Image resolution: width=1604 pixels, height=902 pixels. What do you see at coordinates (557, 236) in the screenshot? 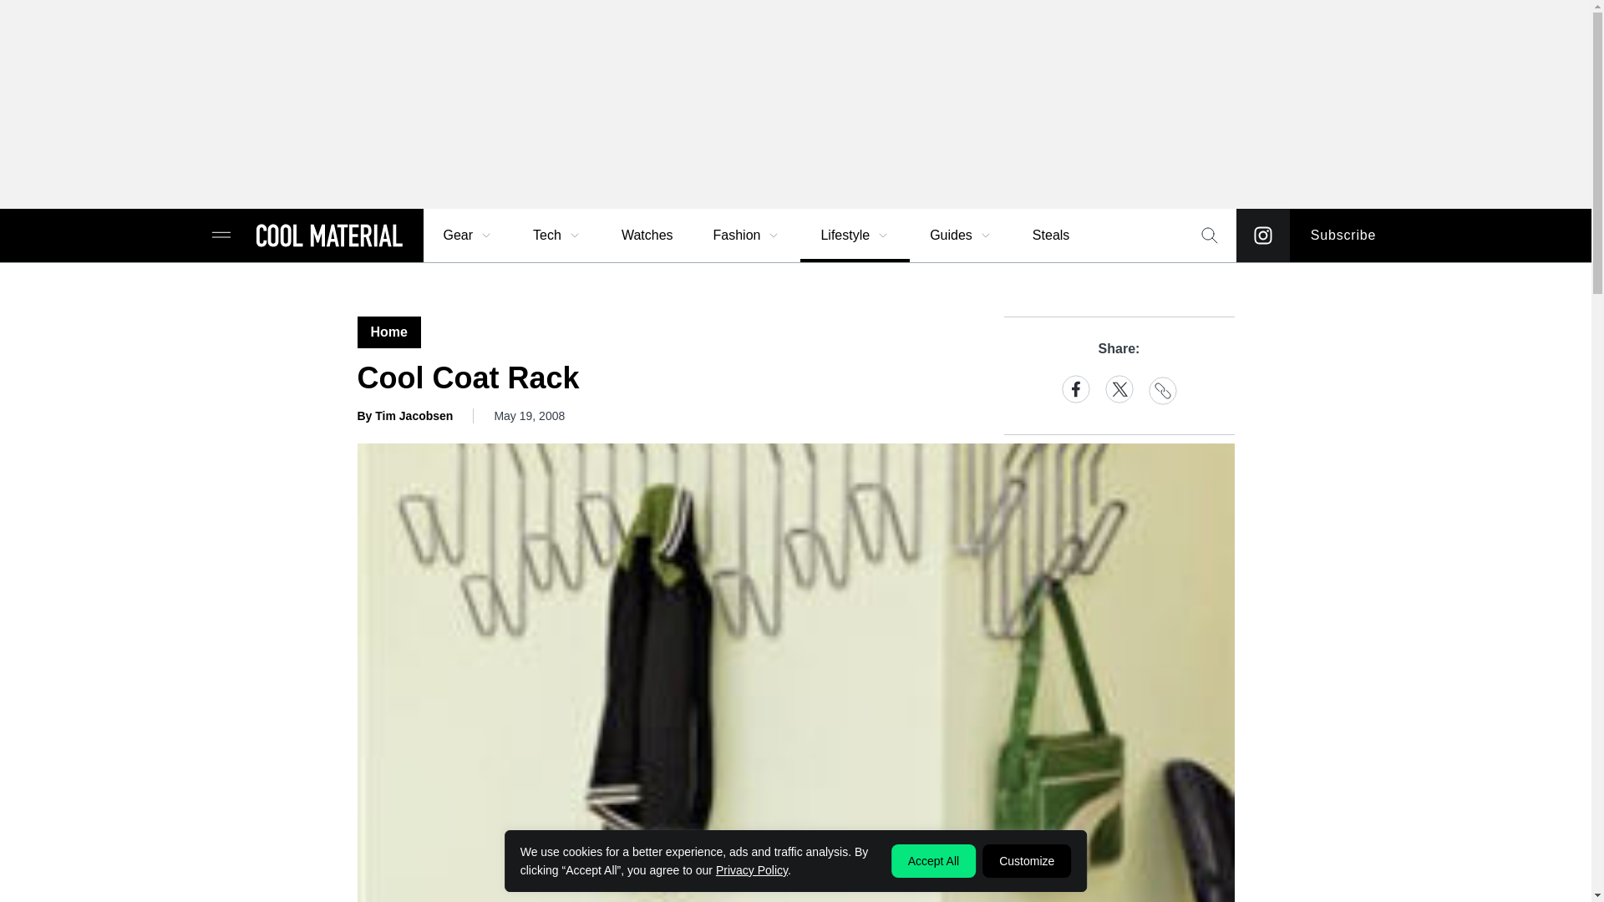
I see `Tech` at bounding box center [557, 236].